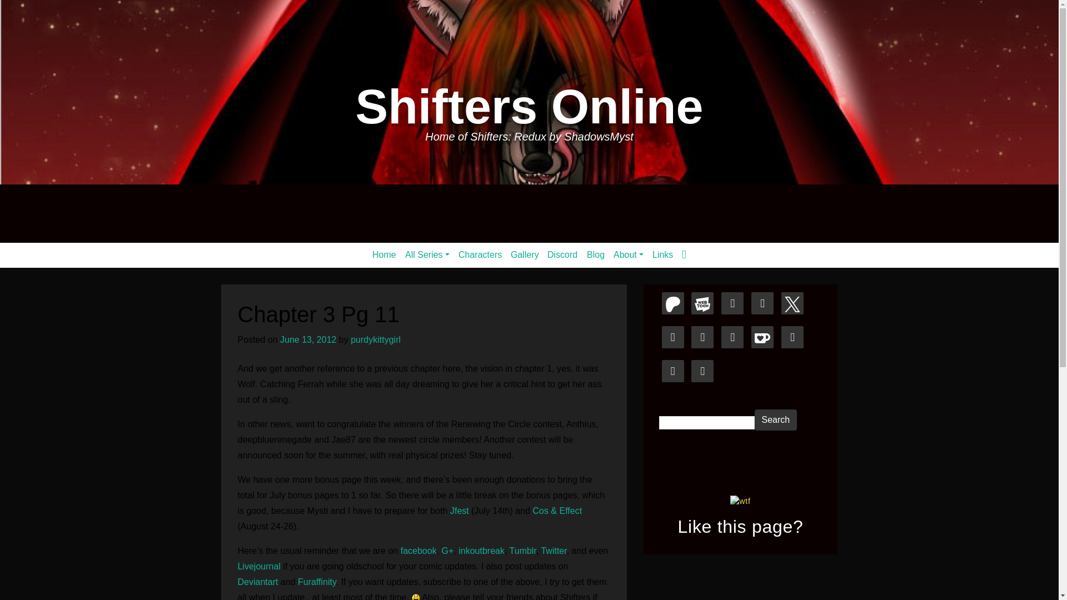  Describe the element at coordinates (562, 254) in the screenshot. I see `Discord` at that location.